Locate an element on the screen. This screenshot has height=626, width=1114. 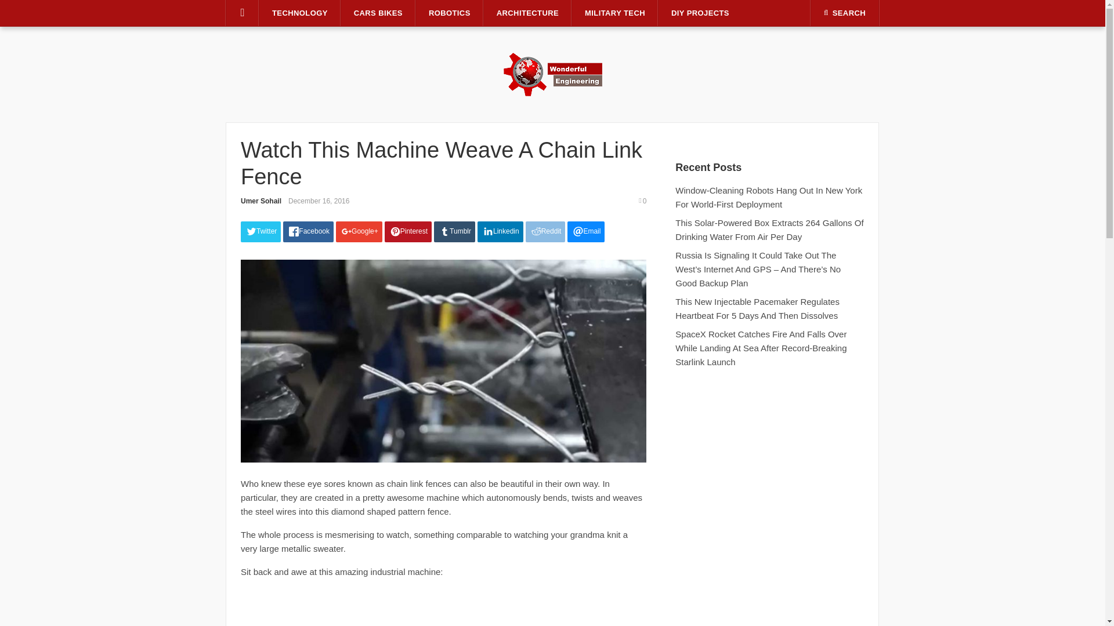
Linkedin is located at coordinates (500, 232).